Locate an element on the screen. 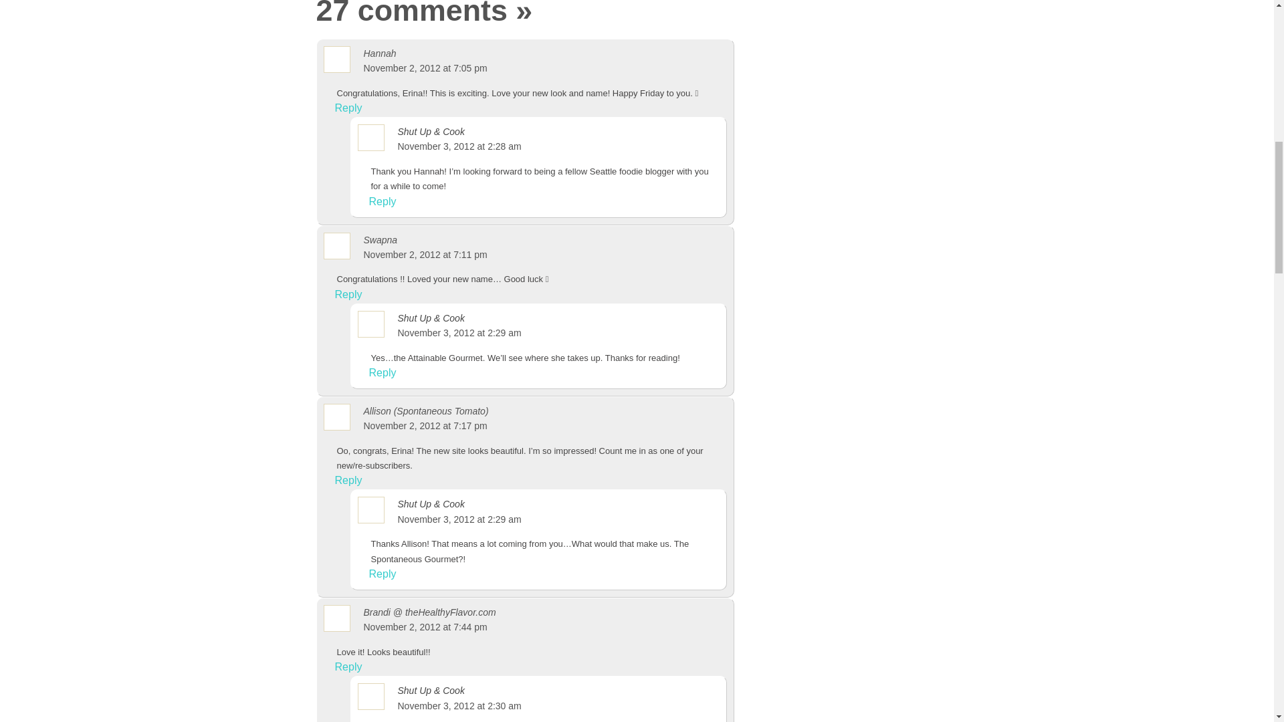 Image resolution: width=1284 pixels, height=722 pixels. Swapna is located at coordinates (381, 240).